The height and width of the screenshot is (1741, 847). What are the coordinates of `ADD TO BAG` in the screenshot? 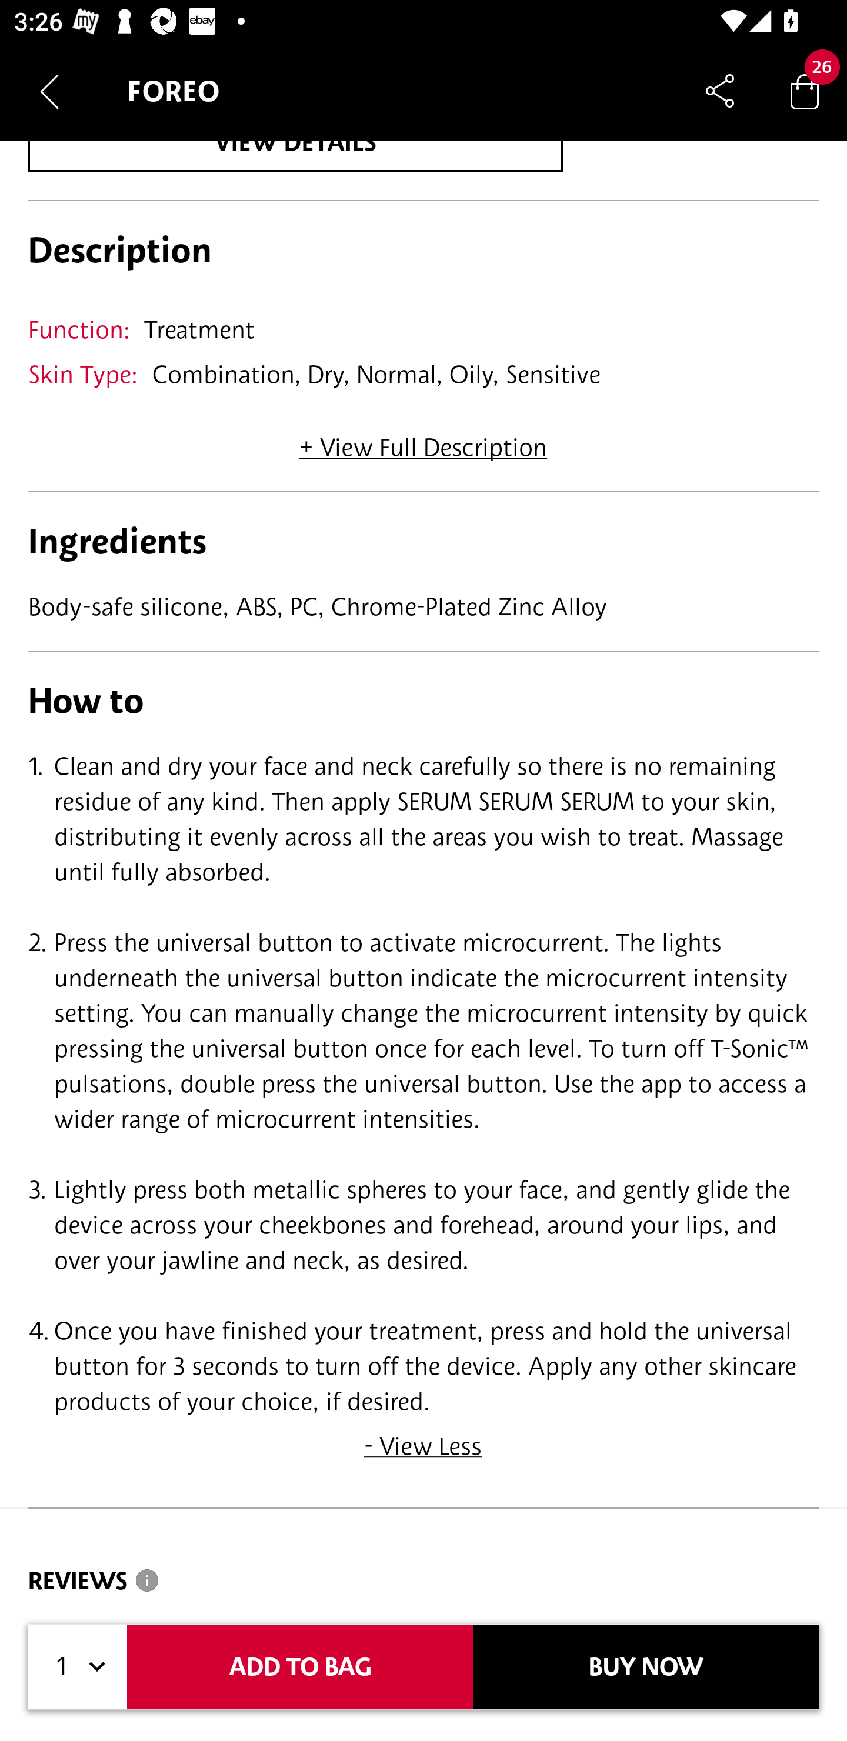 It's located at (300, 1667).